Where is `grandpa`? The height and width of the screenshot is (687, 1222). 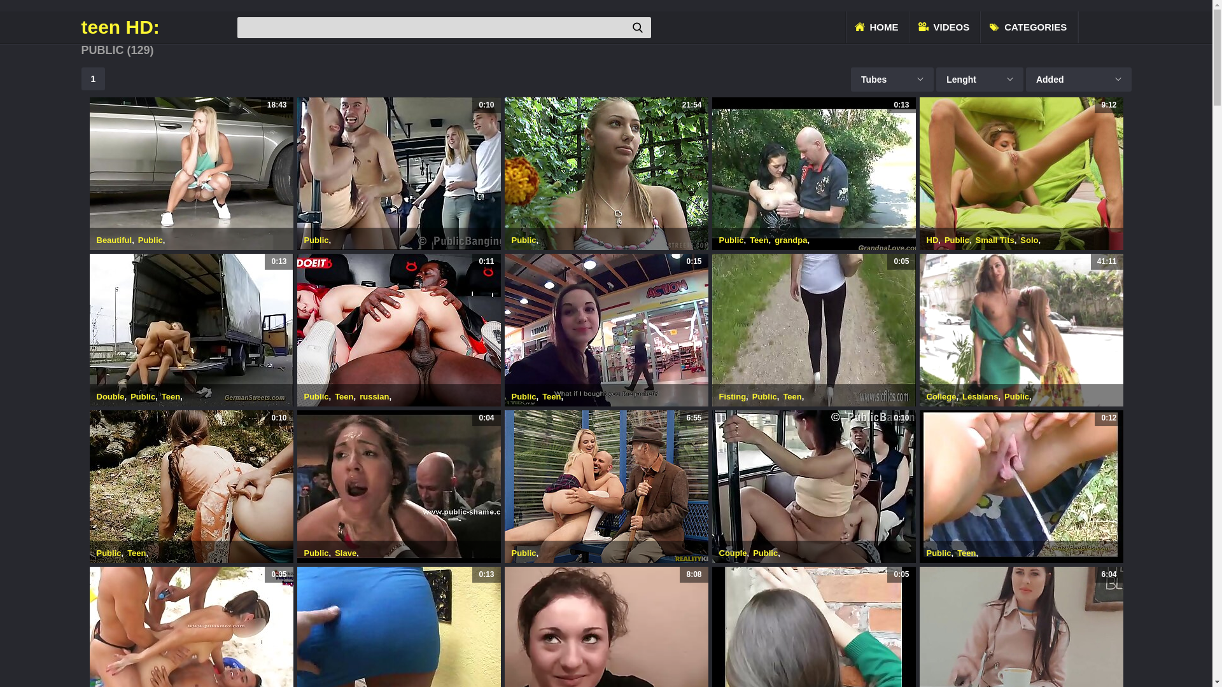
grandpa is located at coordinates (790, 240).